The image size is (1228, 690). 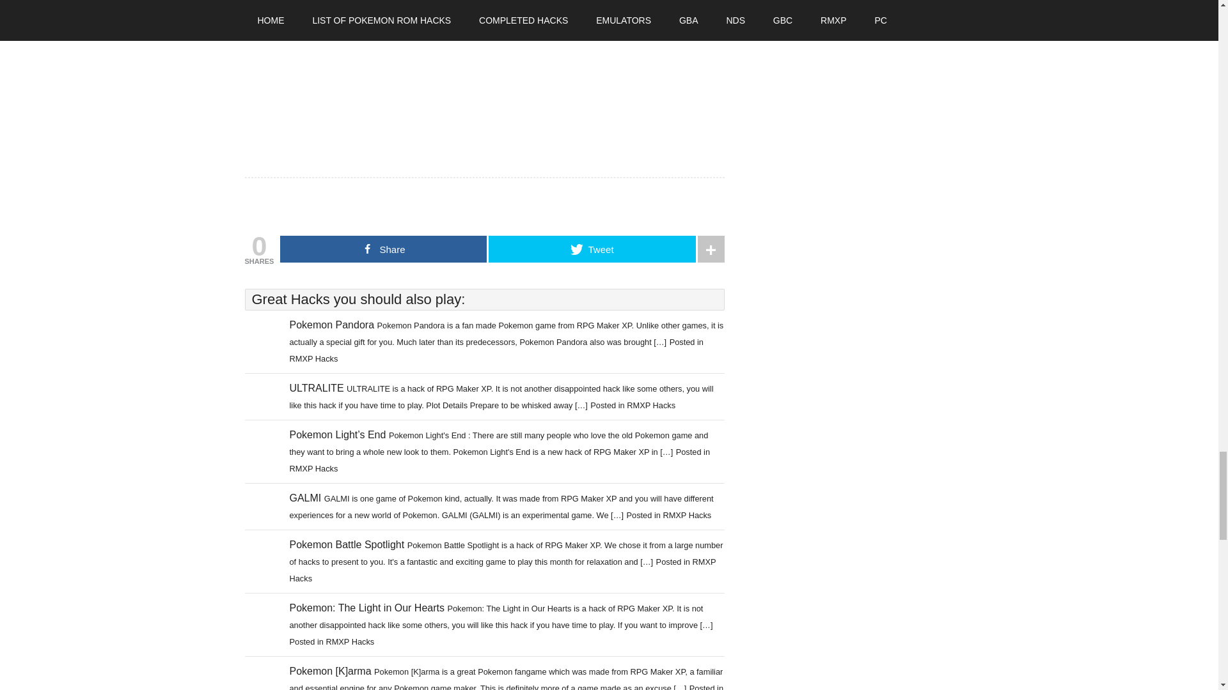 What do you see at coordinates (316, 388) in the screenshot?
I see `ULTRALITE` at bounding box center [316, 388].